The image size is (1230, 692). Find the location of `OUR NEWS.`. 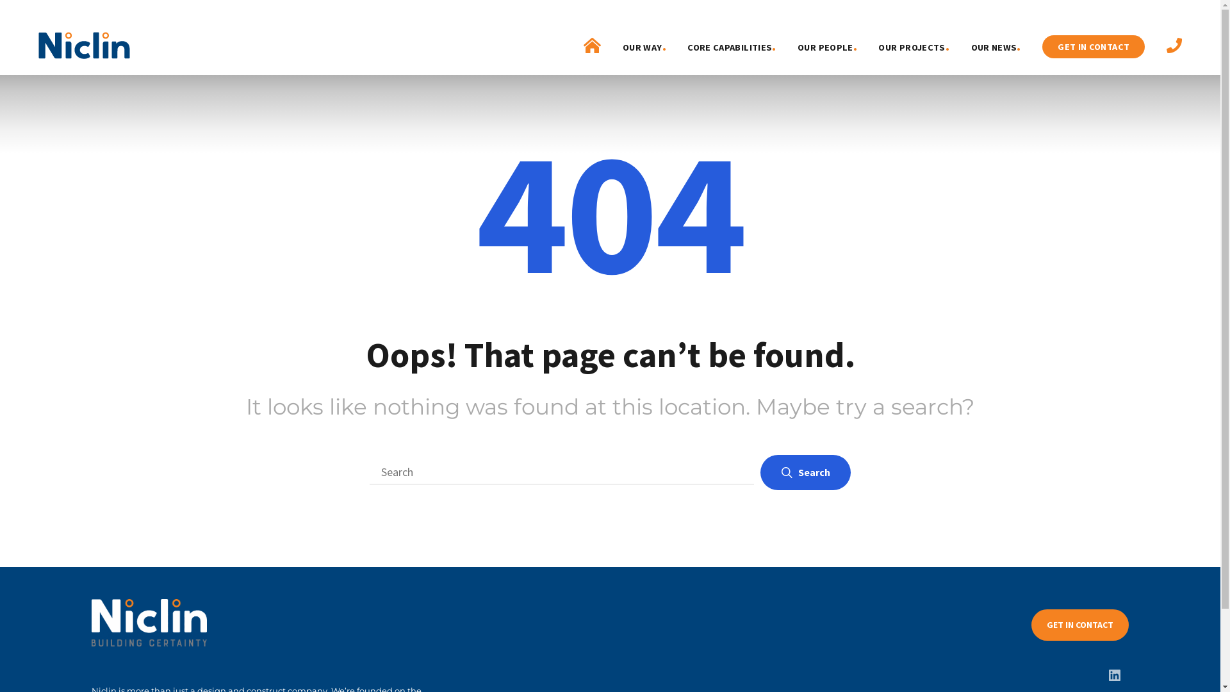

OUR NEWS. is located at coordinates (996, 46).